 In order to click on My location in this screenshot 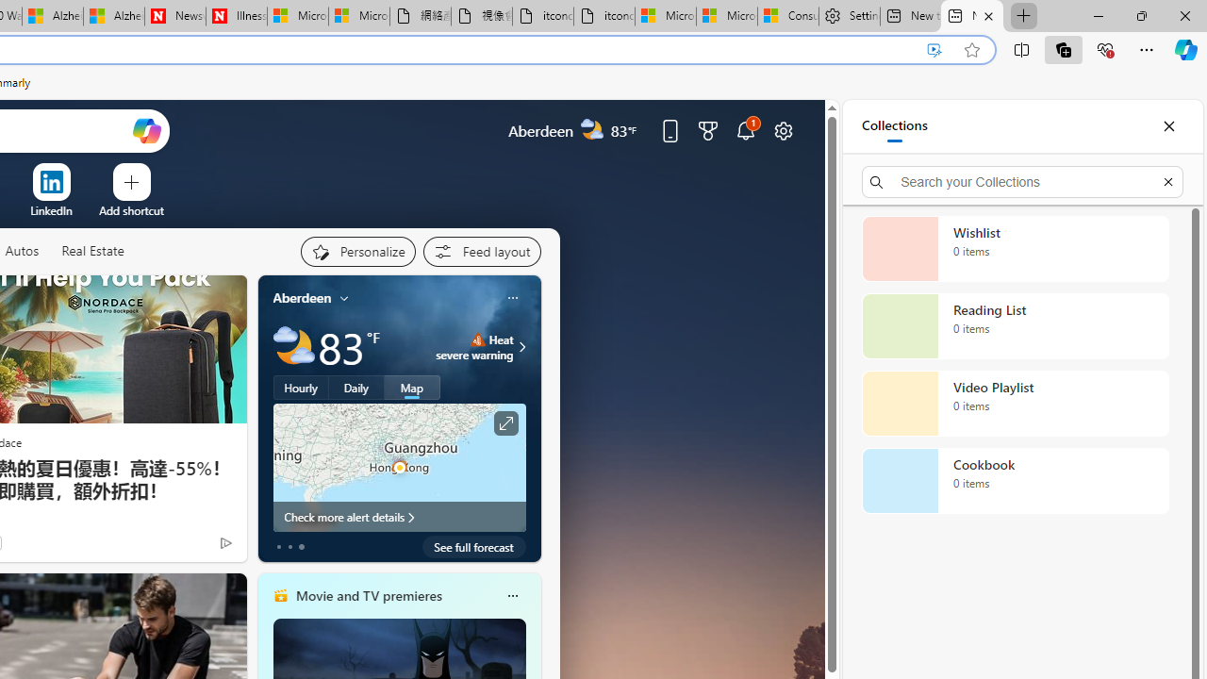, I will do `click(344, 298)`.